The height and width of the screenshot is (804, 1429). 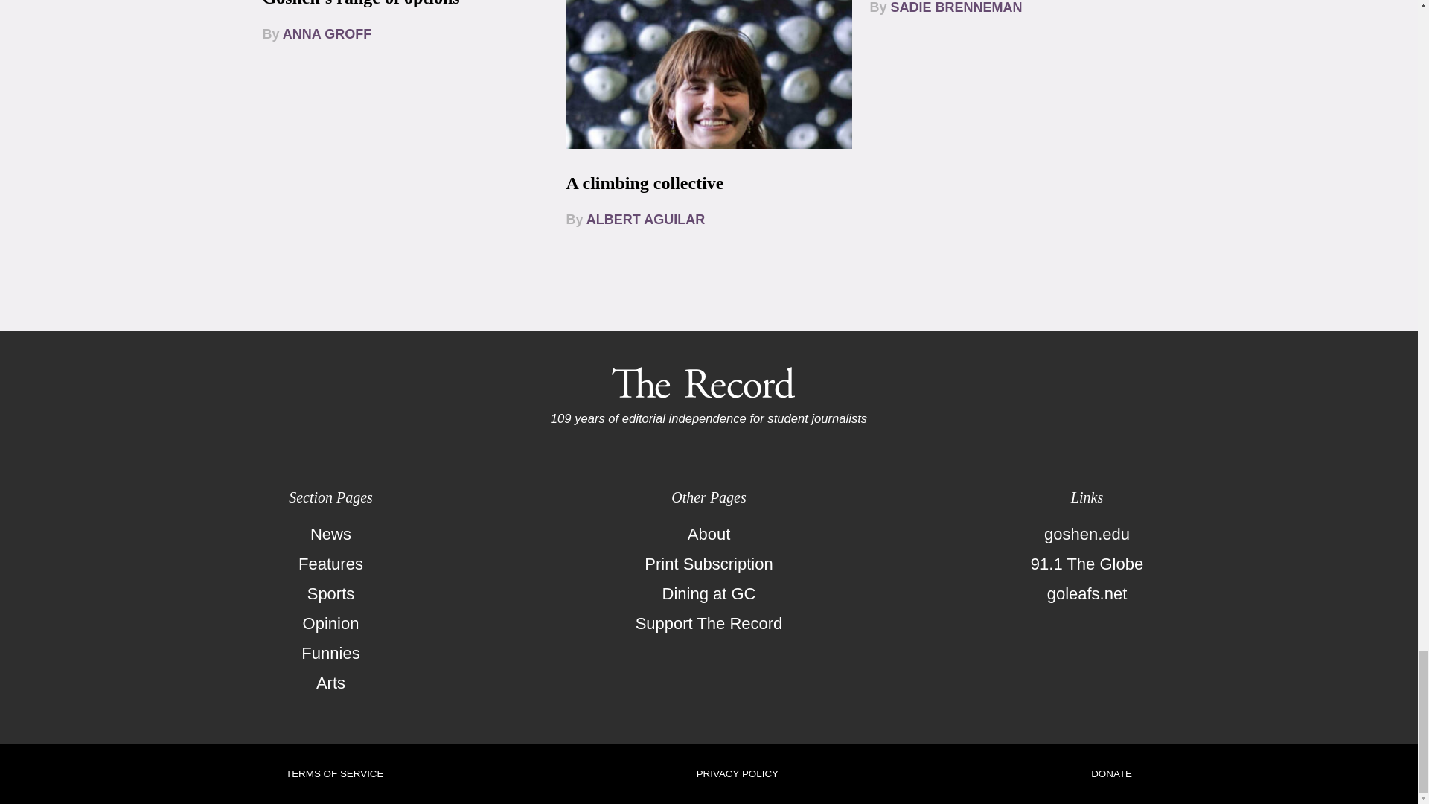 I want to click on A climbing collective, so click(x=645, y=183).